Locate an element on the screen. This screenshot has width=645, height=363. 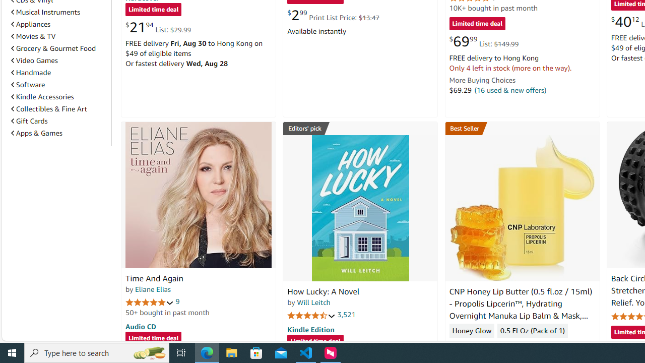
Gift Cards is located at coordinates (29, 121).